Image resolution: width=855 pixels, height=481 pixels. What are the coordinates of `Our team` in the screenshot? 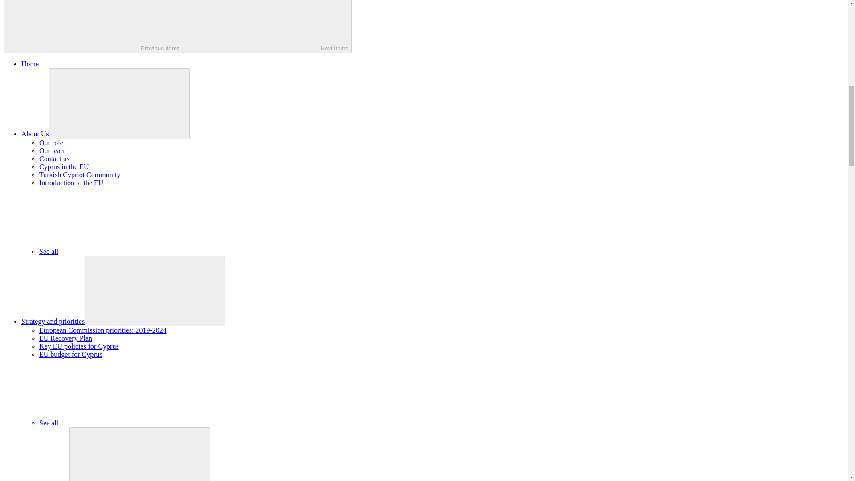 It's located at (53, 151).